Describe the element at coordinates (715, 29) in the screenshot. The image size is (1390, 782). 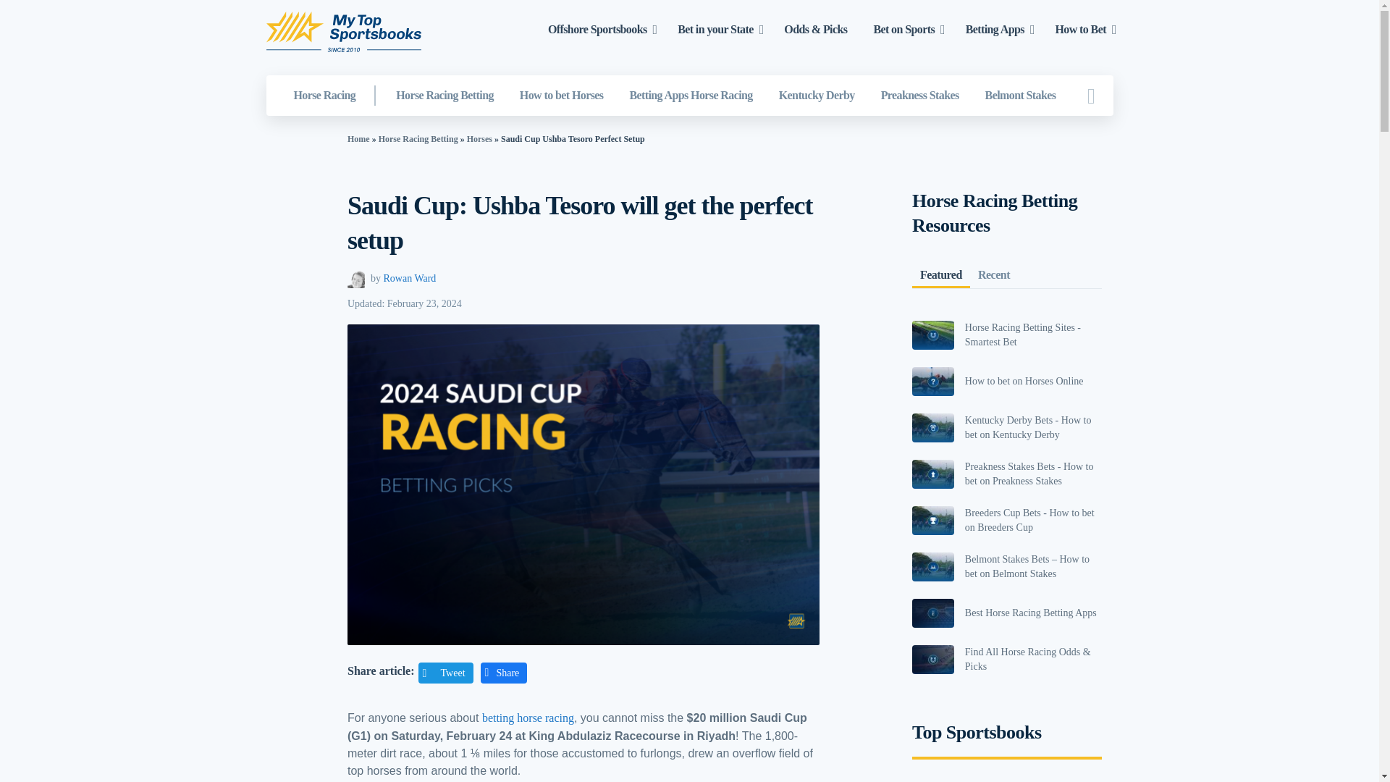
I see `legal sports betting online` at that location.